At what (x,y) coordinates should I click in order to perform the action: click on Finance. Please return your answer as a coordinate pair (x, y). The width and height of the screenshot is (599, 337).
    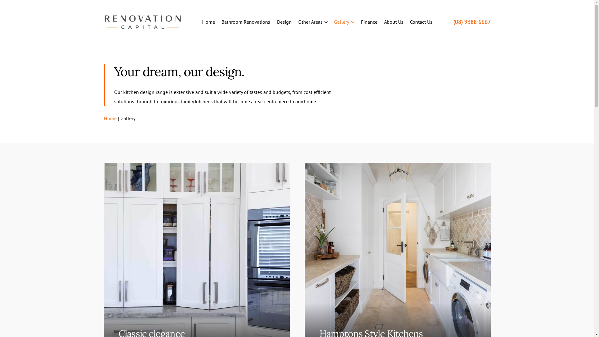
    Looking at the image, I should click on (369, 22).